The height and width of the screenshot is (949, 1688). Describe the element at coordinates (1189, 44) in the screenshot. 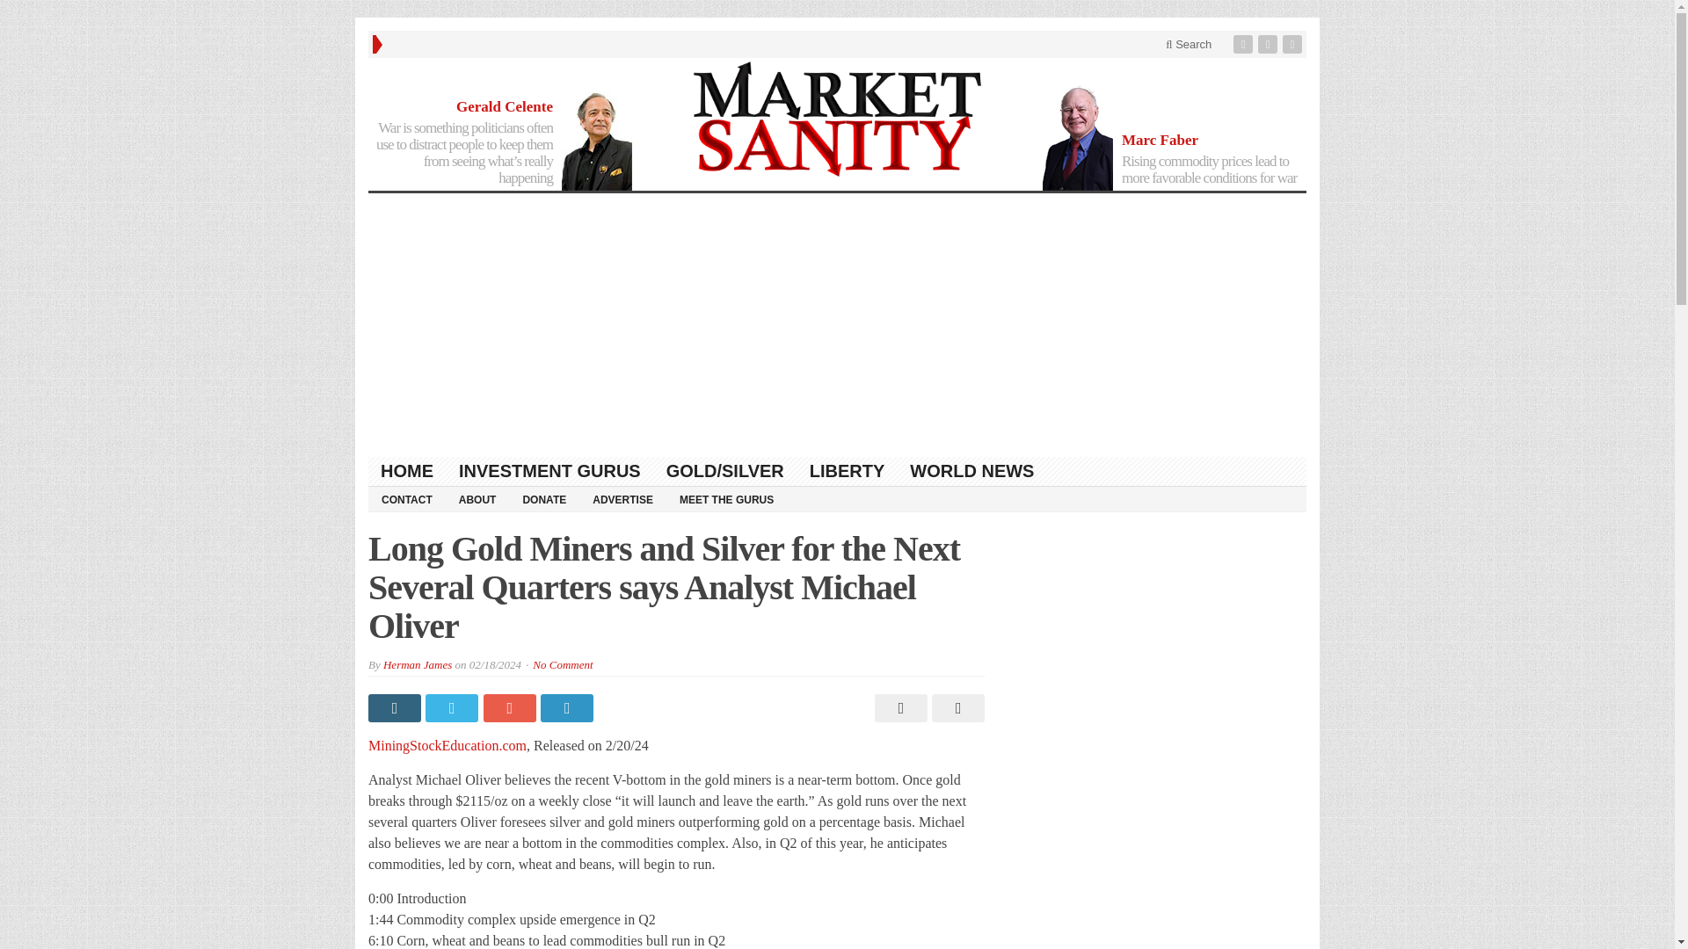

I see `Search` at that location.